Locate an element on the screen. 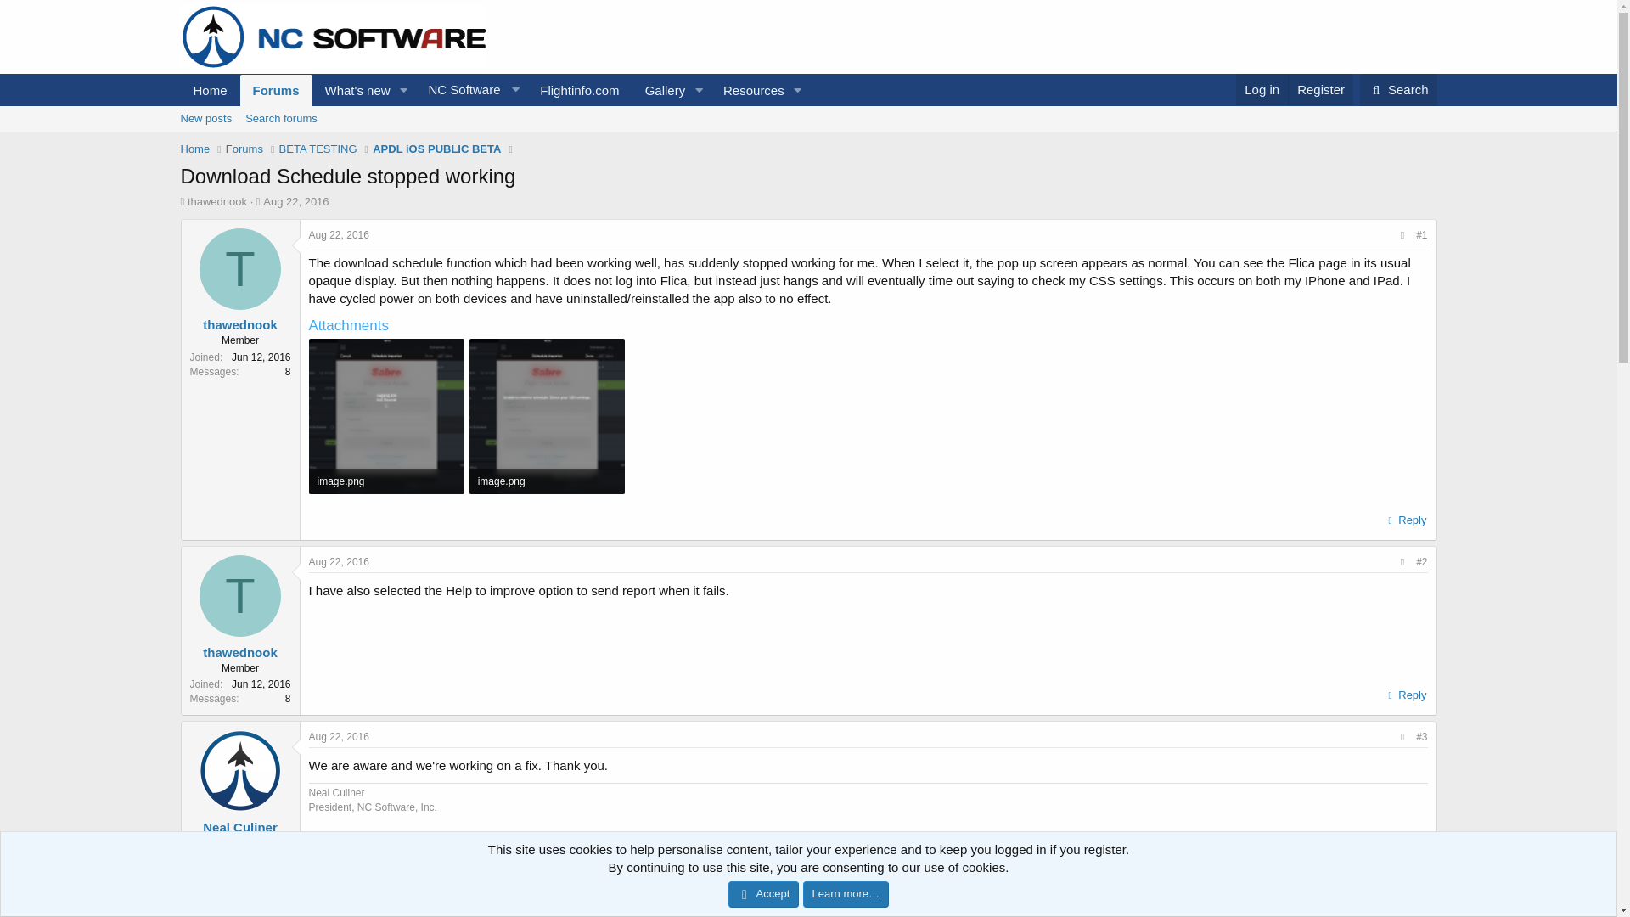 The height and width of the screenshot is (917, 1630). Reply, quoting this message is located at coordinates (1404, 903).